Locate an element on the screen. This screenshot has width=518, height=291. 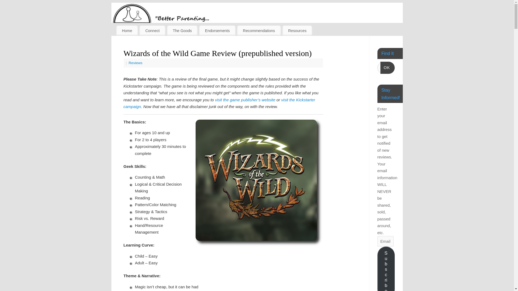
Recommendations is located at coordinates (259, 31).